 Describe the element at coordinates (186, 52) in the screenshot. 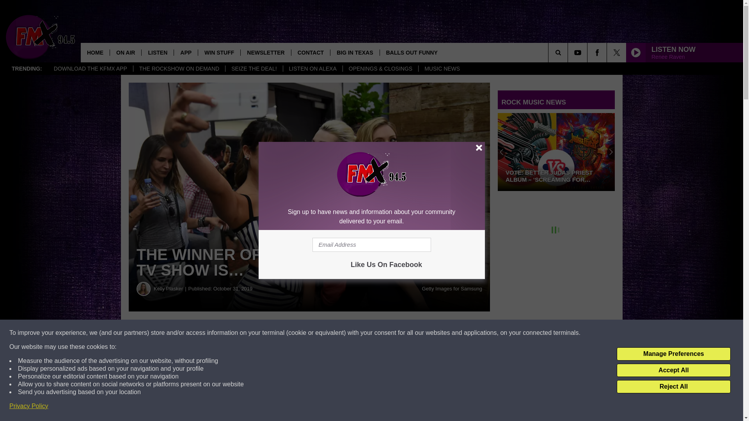

I see `APP` at that location.